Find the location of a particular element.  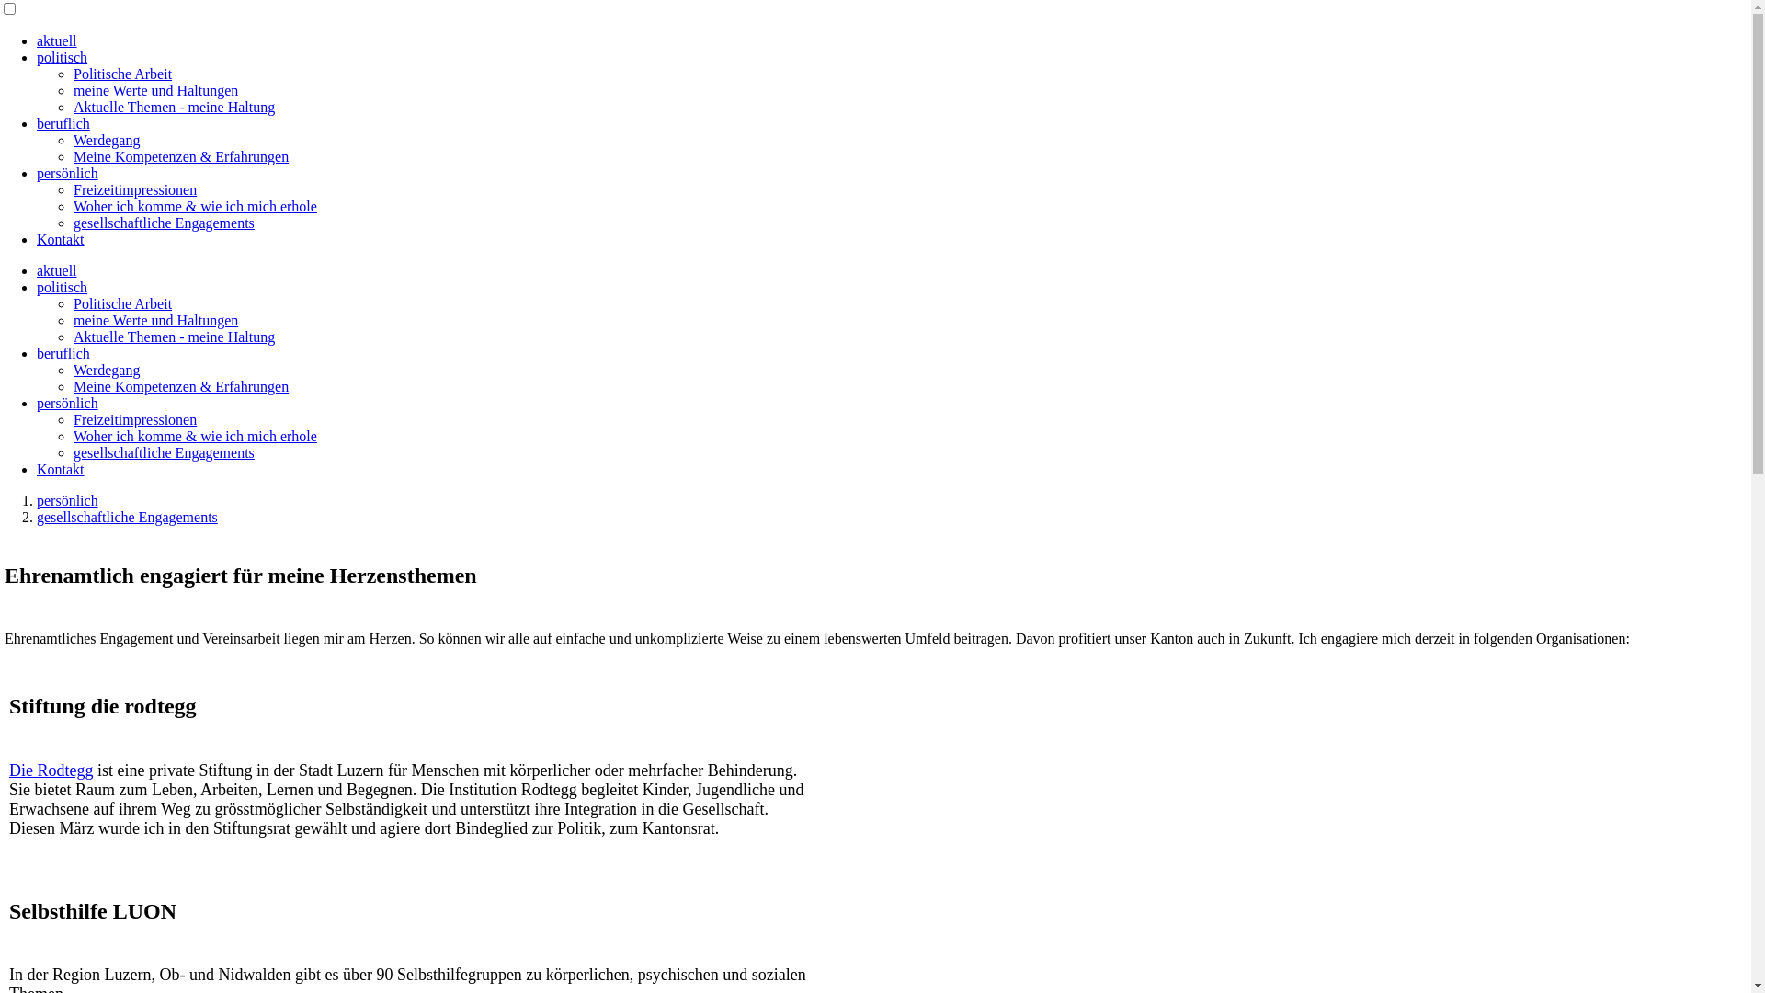

Politische Arbeit is located at coordinates (123, 74).